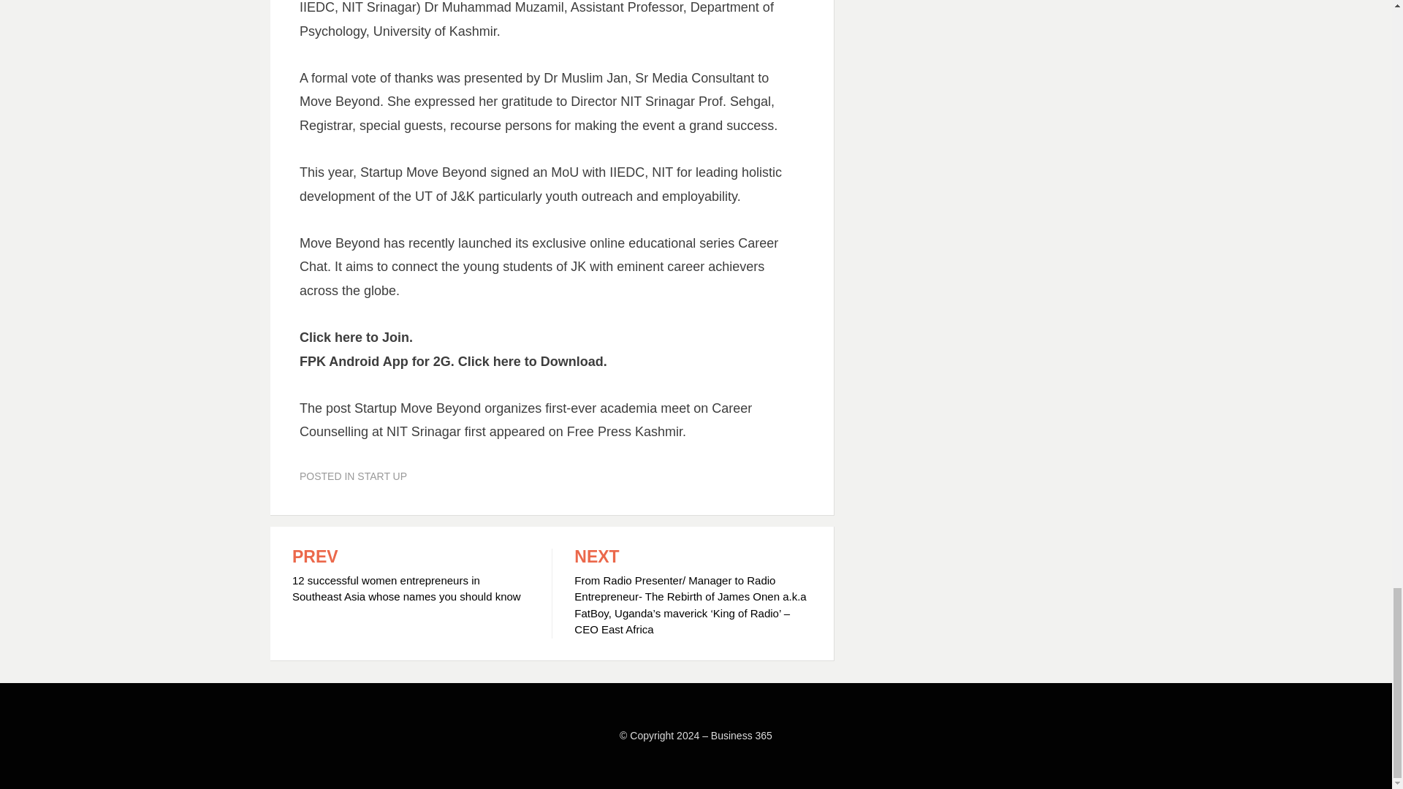 This screenshot has height=789, width=1403. Describe the element at coordinates (493, 756) in the screenshot. I see `WordPress` at that location.